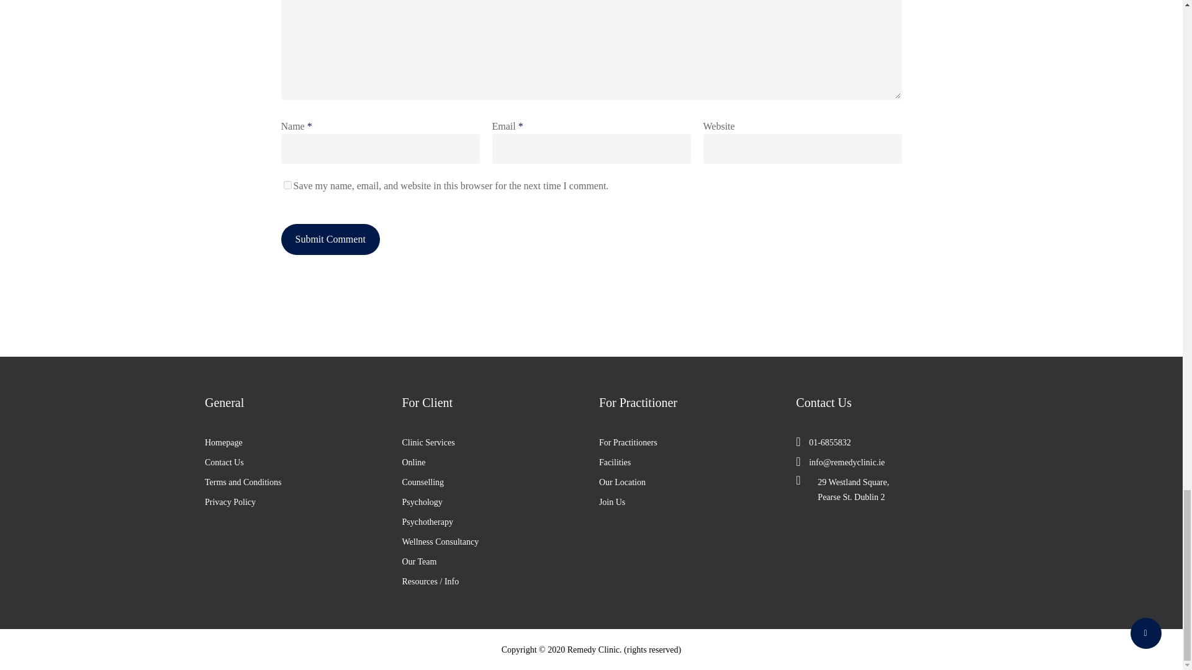  Describe the element at coordinates (287, 185) in the screenshot. I see `yes` at that location.